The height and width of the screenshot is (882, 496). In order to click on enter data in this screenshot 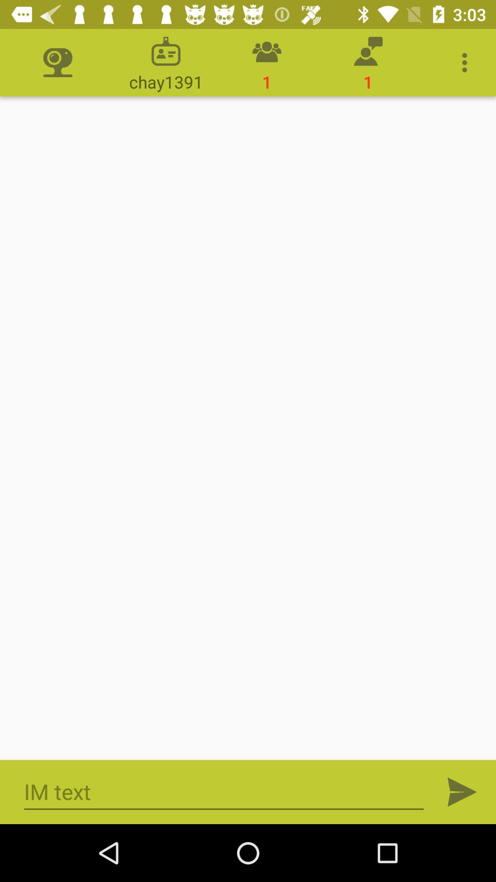, I will do `click(248, 428)`.